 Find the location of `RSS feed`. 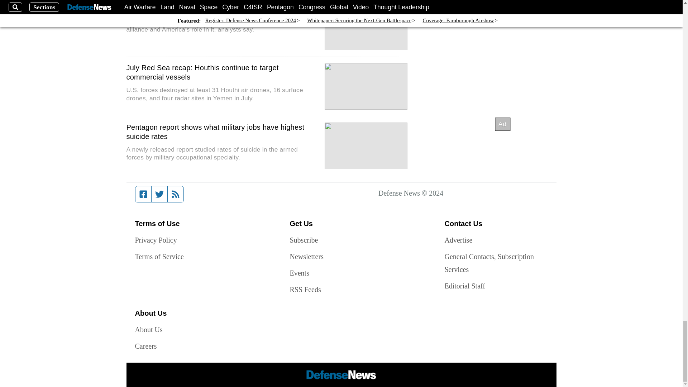

RSS feed is located at coordinates (176, 194).